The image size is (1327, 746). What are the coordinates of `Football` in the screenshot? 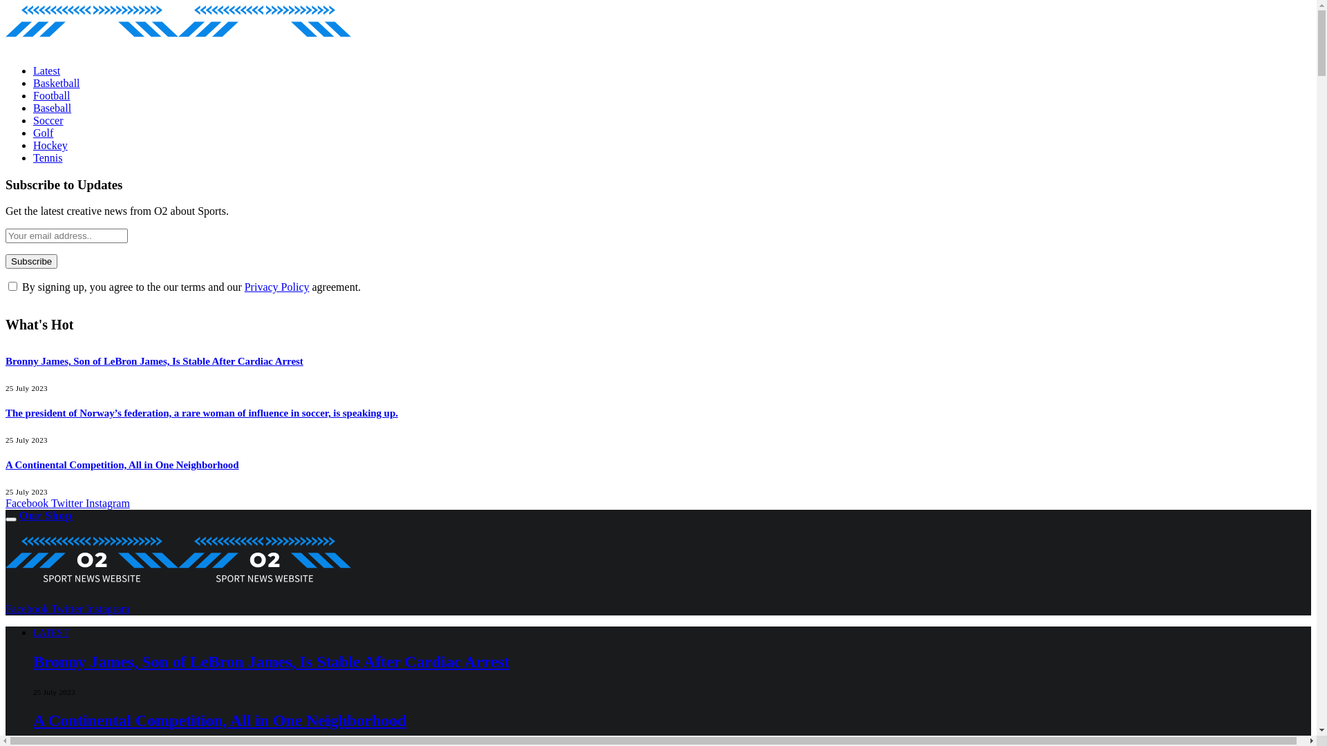 It's located at (51, 95).